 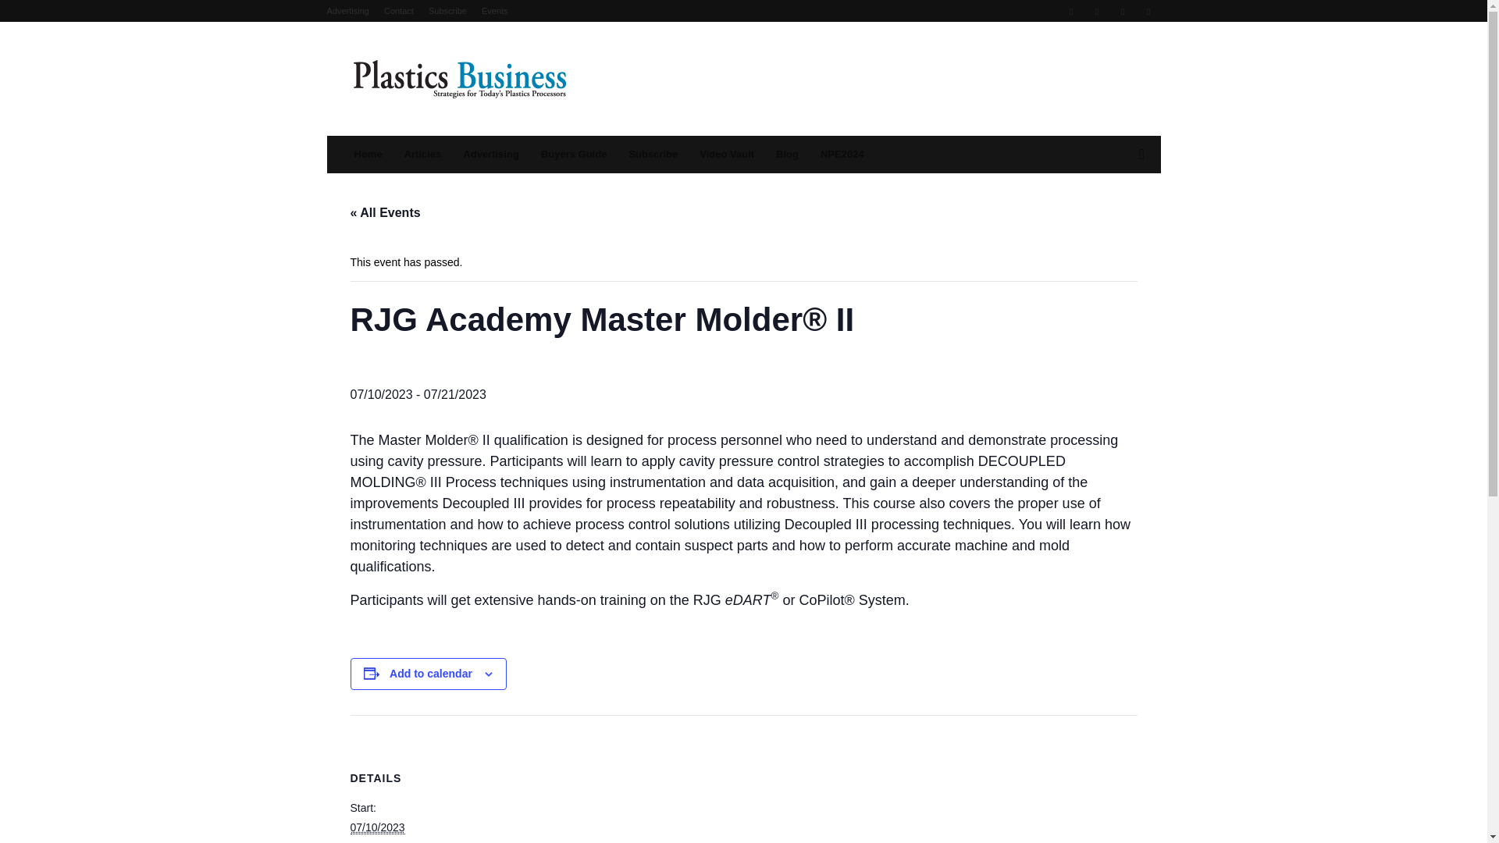 What do you see at coordinates (368, 155) in the screenshot?
I see `Home` at bounding box center [368, 155].